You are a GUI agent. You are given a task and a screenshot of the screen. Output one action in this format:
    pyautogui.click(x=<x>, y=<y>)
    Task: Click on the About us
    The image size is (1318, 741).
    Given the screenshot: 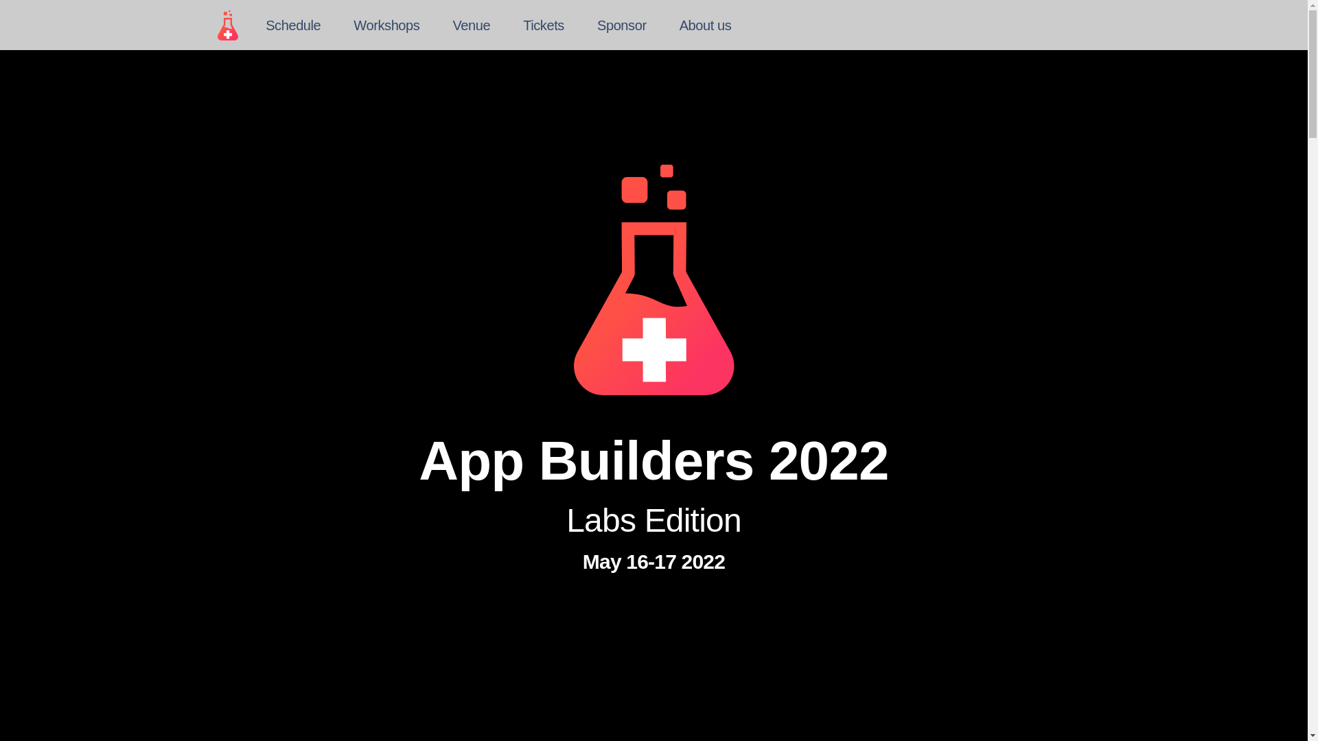 What is the action you would take?
    pyautogui.click(x=706, y=25)
    